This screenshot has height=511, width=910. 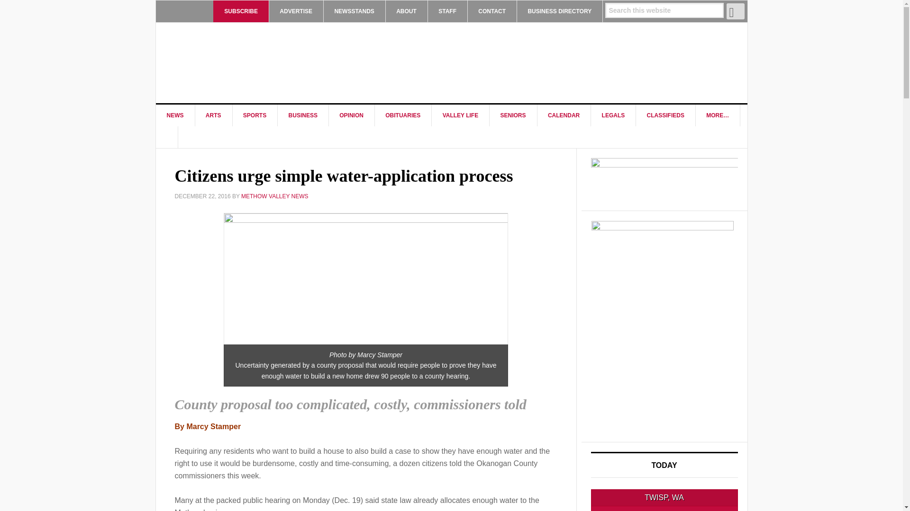 I want to click on SENIORS, so click(x=513, y=115).